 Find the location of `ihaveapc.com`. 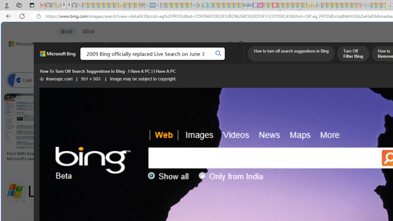

ihaveapc.com is located at coordinates (56, 79).